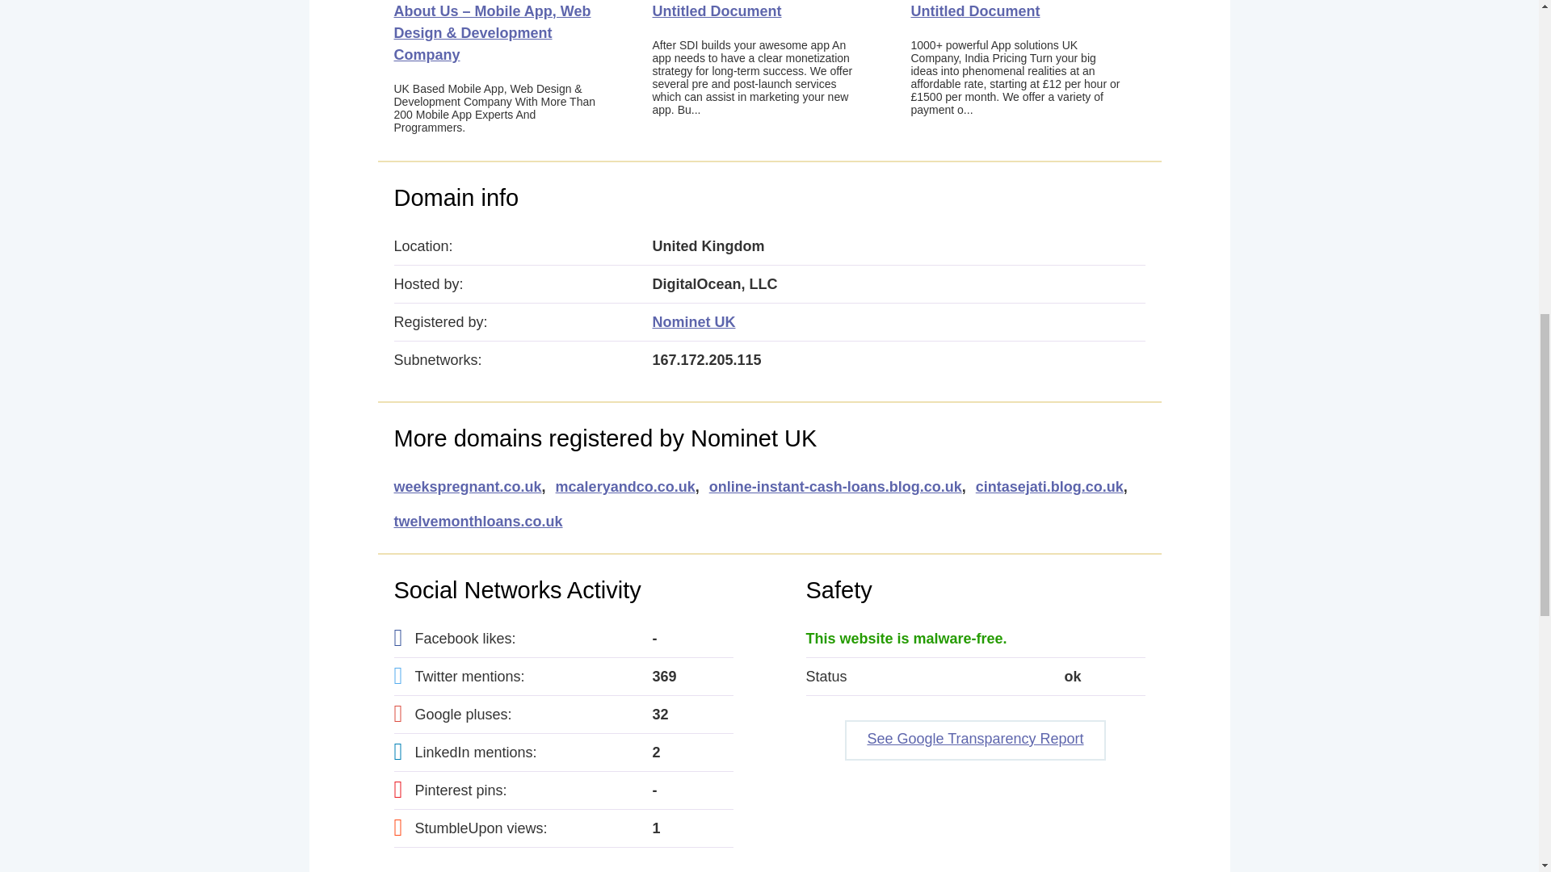 The image size is (1551, 872). Describe the element at coordinates (478, 522) in the screenshot. I see `twelvemonthloans.co.uk` at that location.